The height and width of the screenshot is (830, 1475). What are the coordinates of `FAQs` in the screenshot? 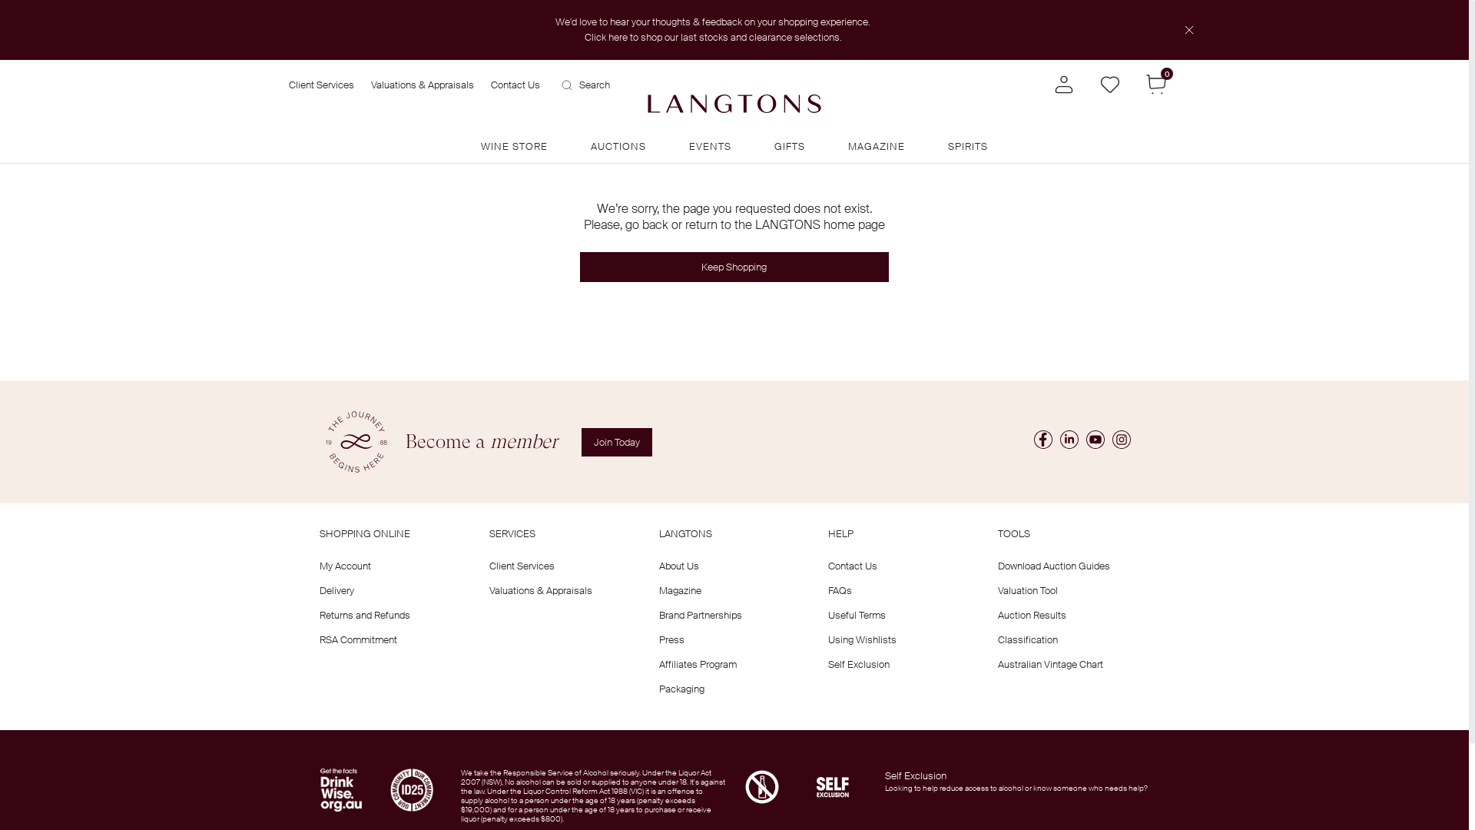 It's located at (840, 590).